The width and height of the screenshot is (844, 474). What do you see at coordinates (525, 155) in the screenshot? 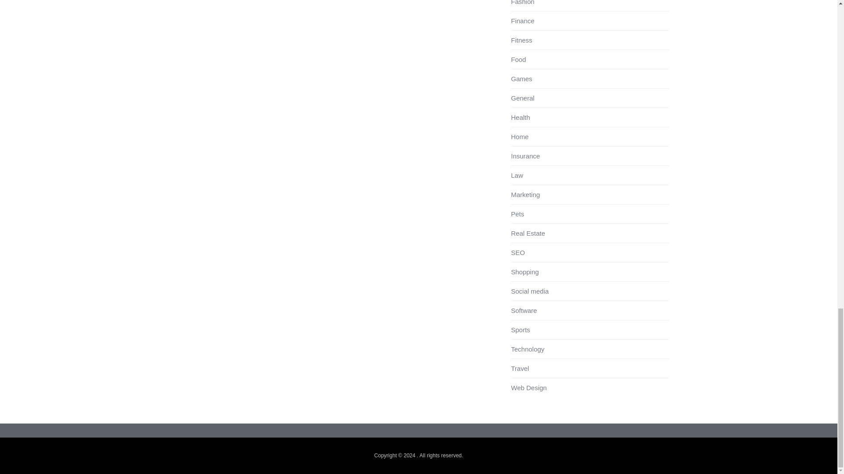
I see `Insurance` at bounding box center [525, 155].